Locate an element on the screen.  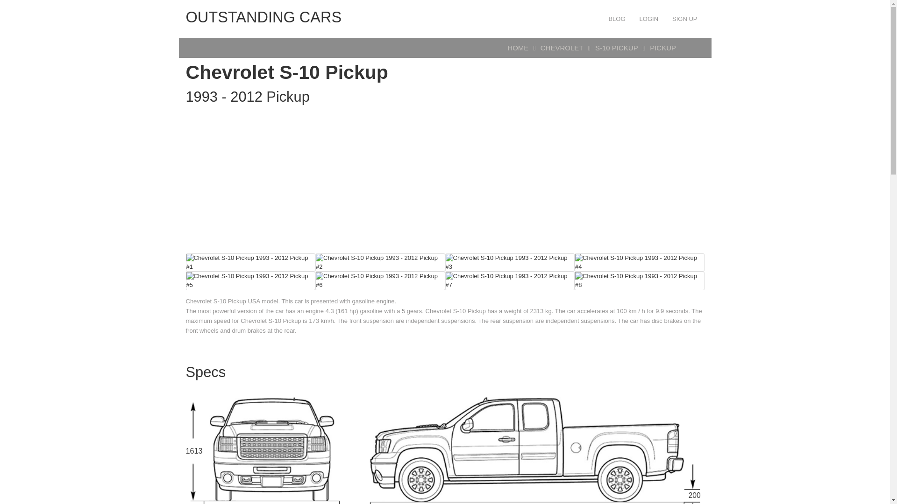
HOME is located at coordinates (518, 48).